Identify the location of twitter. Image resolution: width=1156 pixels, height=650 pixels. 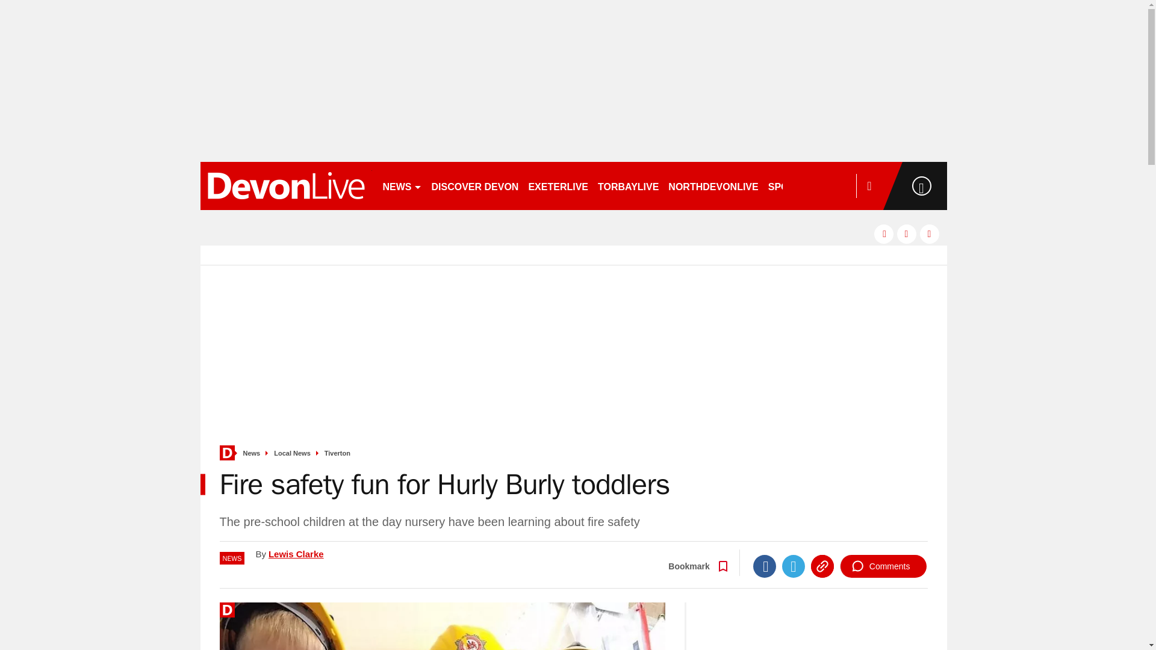
(907, 234).